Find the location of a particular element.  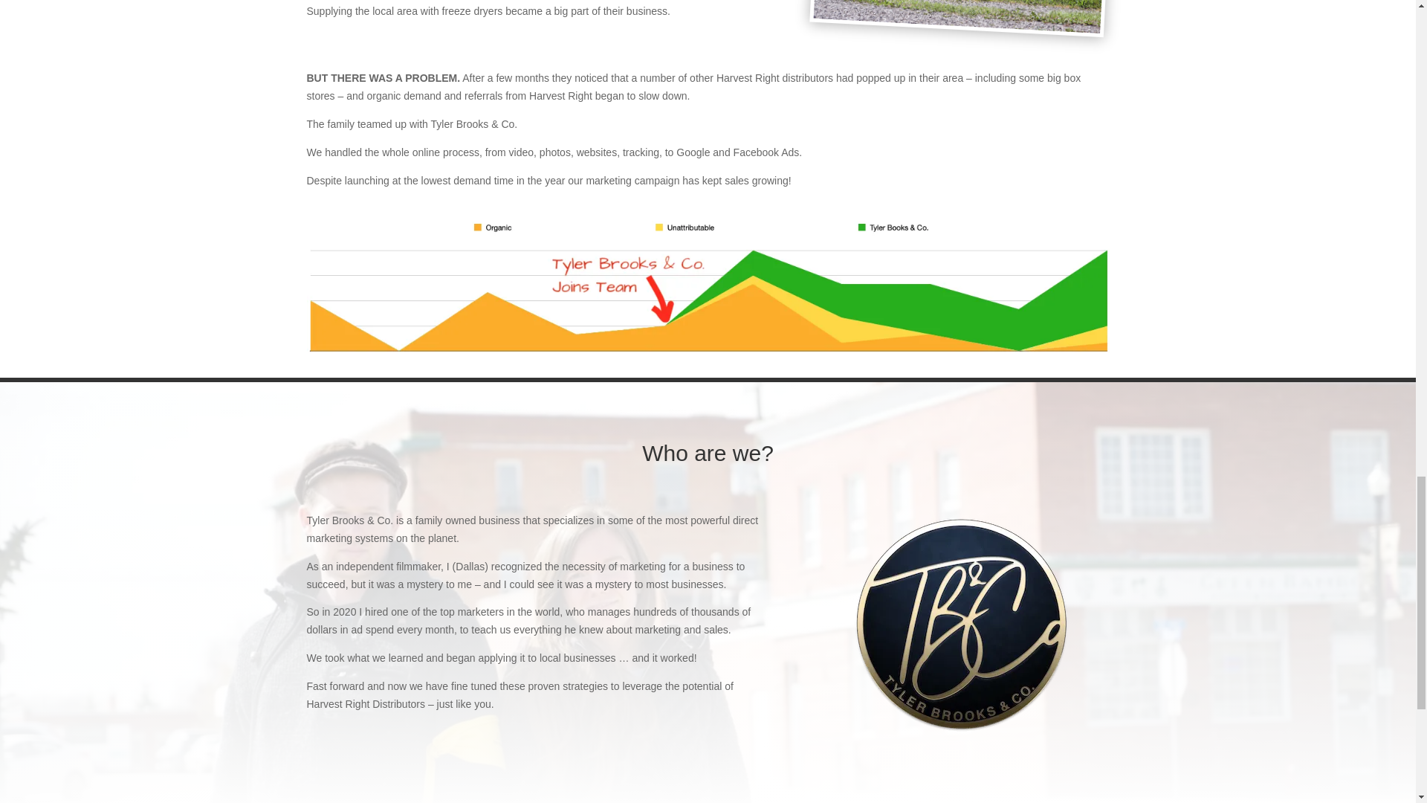

Screen Shot 2023-03-27 at 2.57.26 PM is located at coordinates (708, 283).